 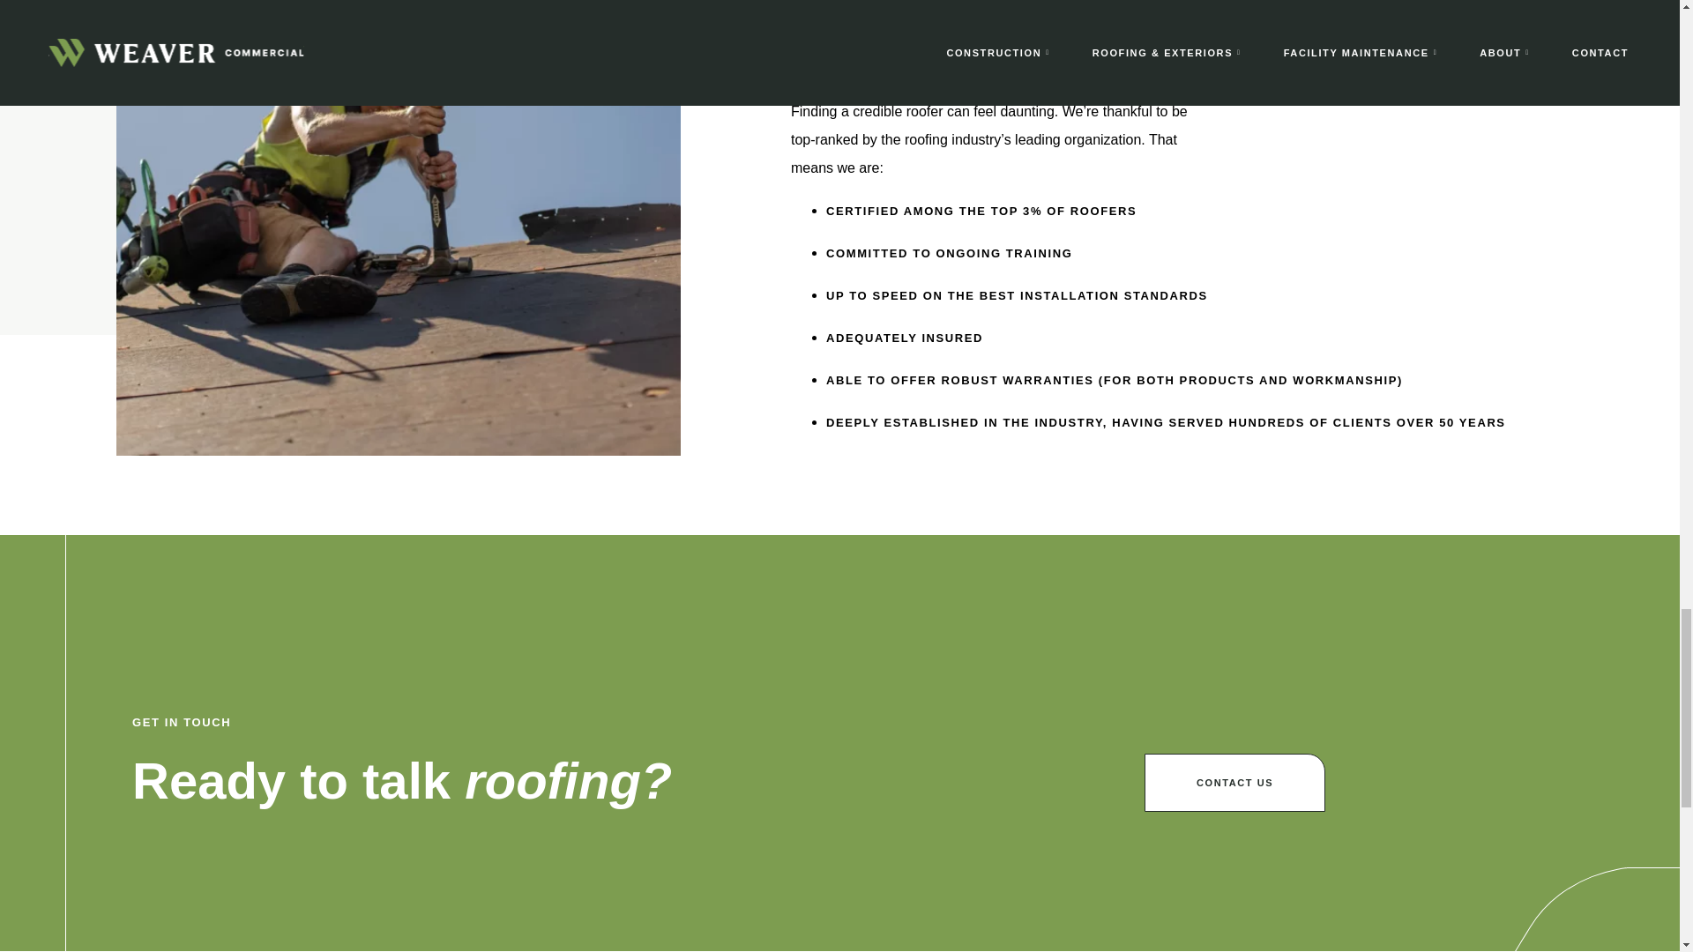 I want to click on CONTACT US, so click(x=1234, y=783).